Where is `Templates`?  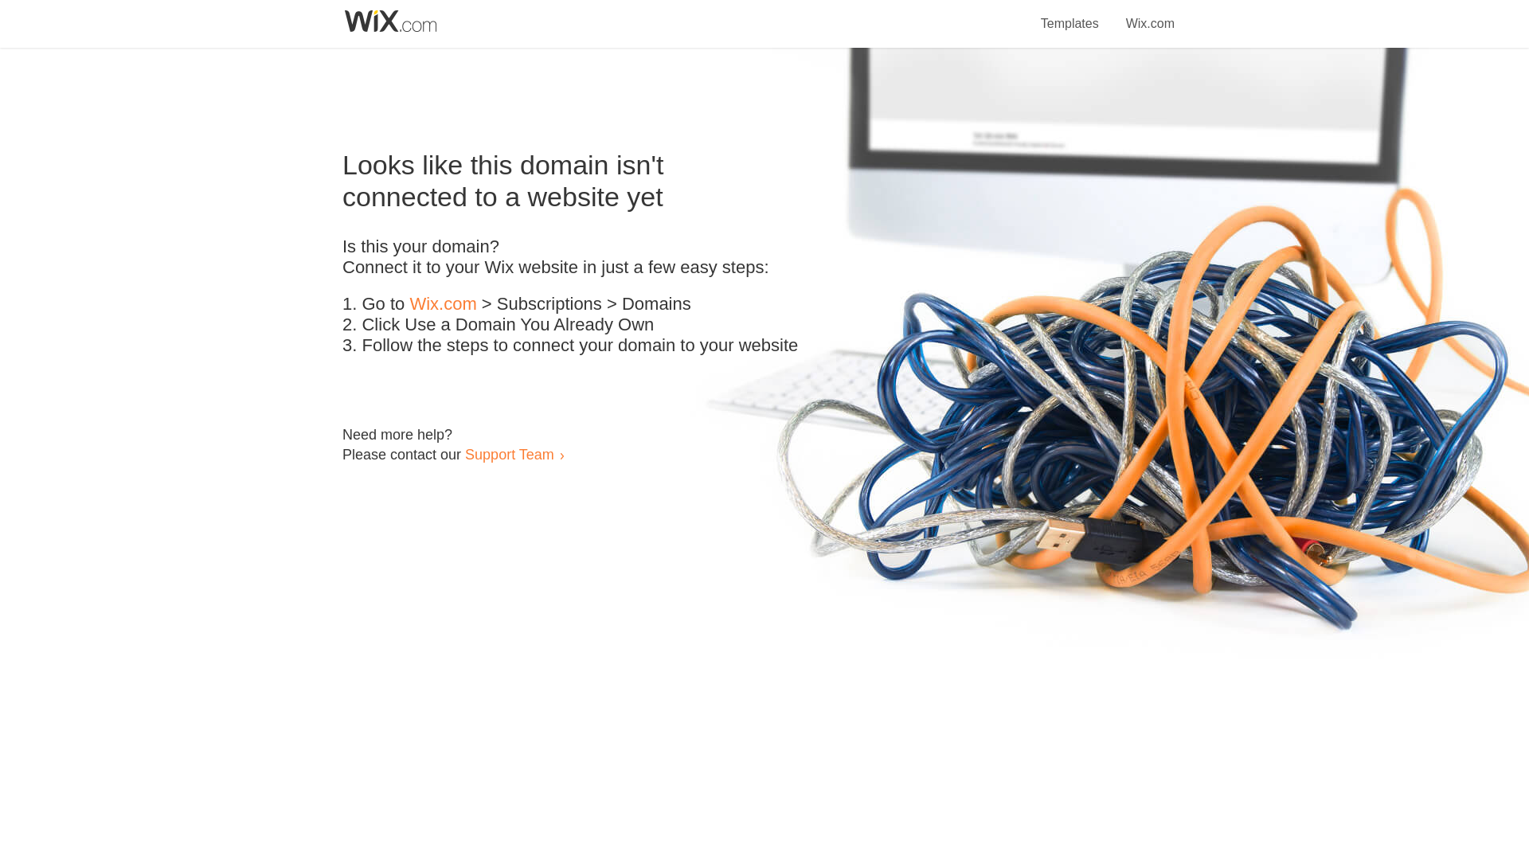
Templates is located at coordinates (1070, 14).